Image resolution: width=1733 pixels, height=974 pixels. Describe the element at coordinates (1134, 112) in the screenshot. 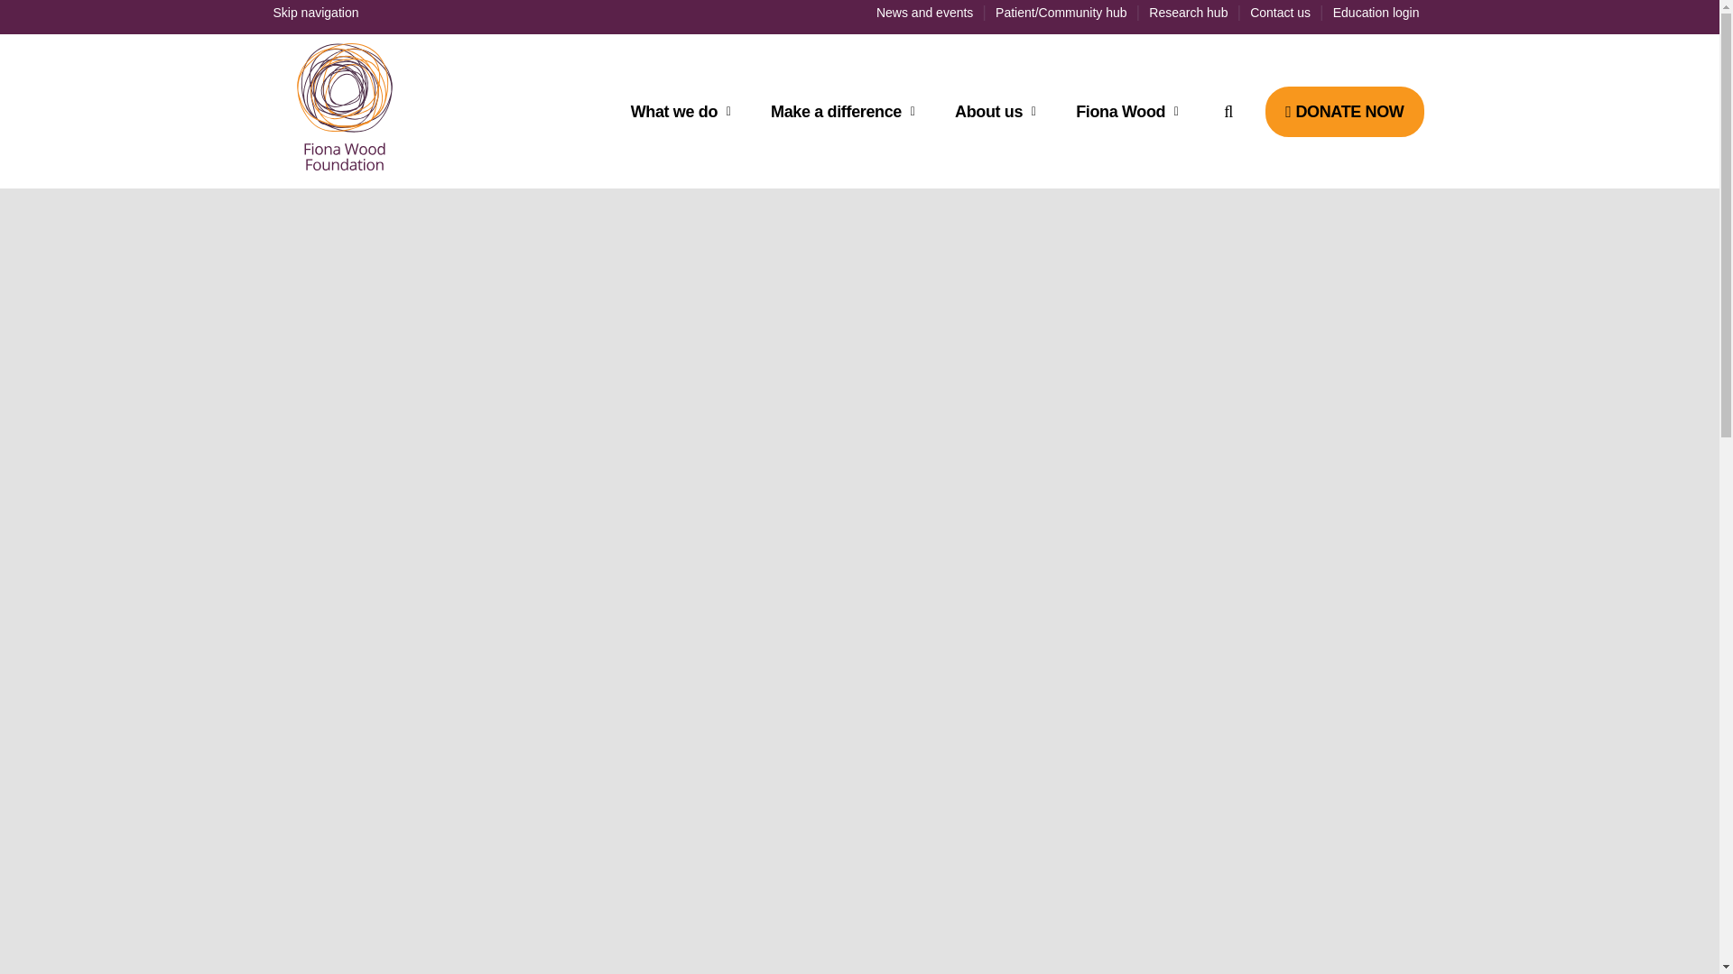

I see `Fiona Wood` at that location.